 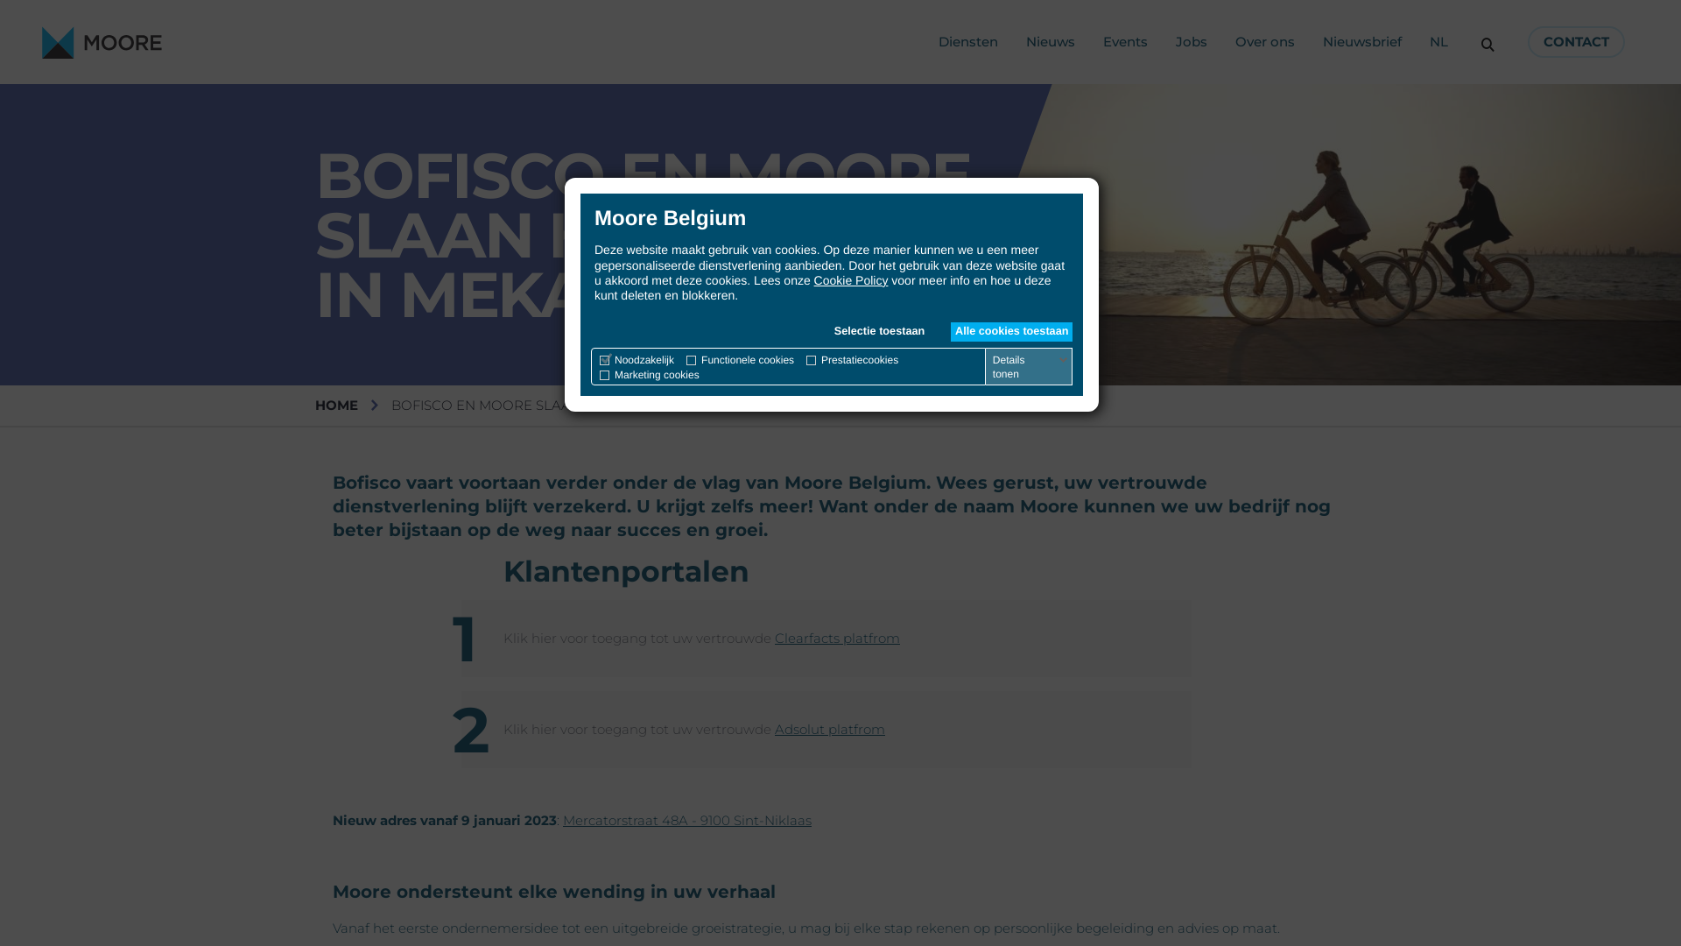 I want to click on Nieuwsbrief, so click(x=1362, y=42).